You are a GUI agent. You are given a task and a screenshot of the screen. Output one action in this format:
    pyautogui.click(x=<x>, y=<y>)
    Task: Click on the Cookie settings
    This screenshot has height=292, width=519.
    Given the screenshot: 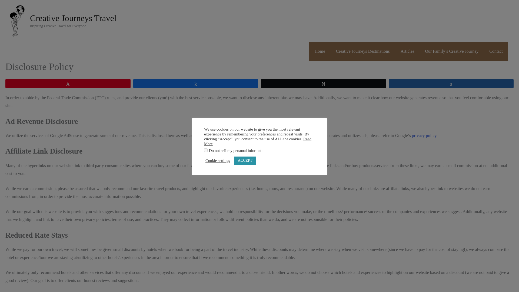 What is the action you would take?
    pyautogui.click(x=218, y=161)
    